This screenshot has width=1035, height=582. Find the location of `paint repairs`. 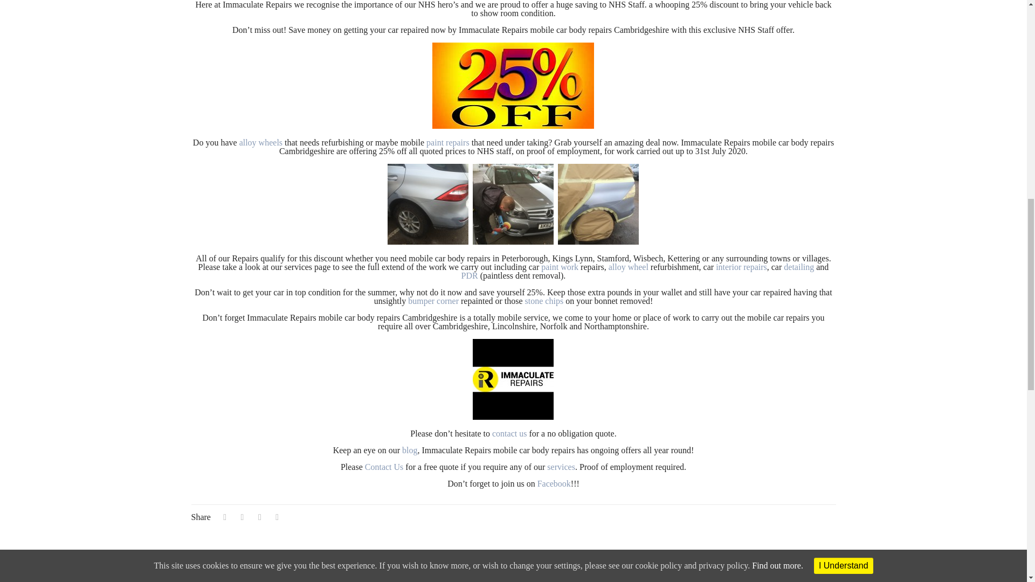

paint repairs is located at coordinates (448, 142).